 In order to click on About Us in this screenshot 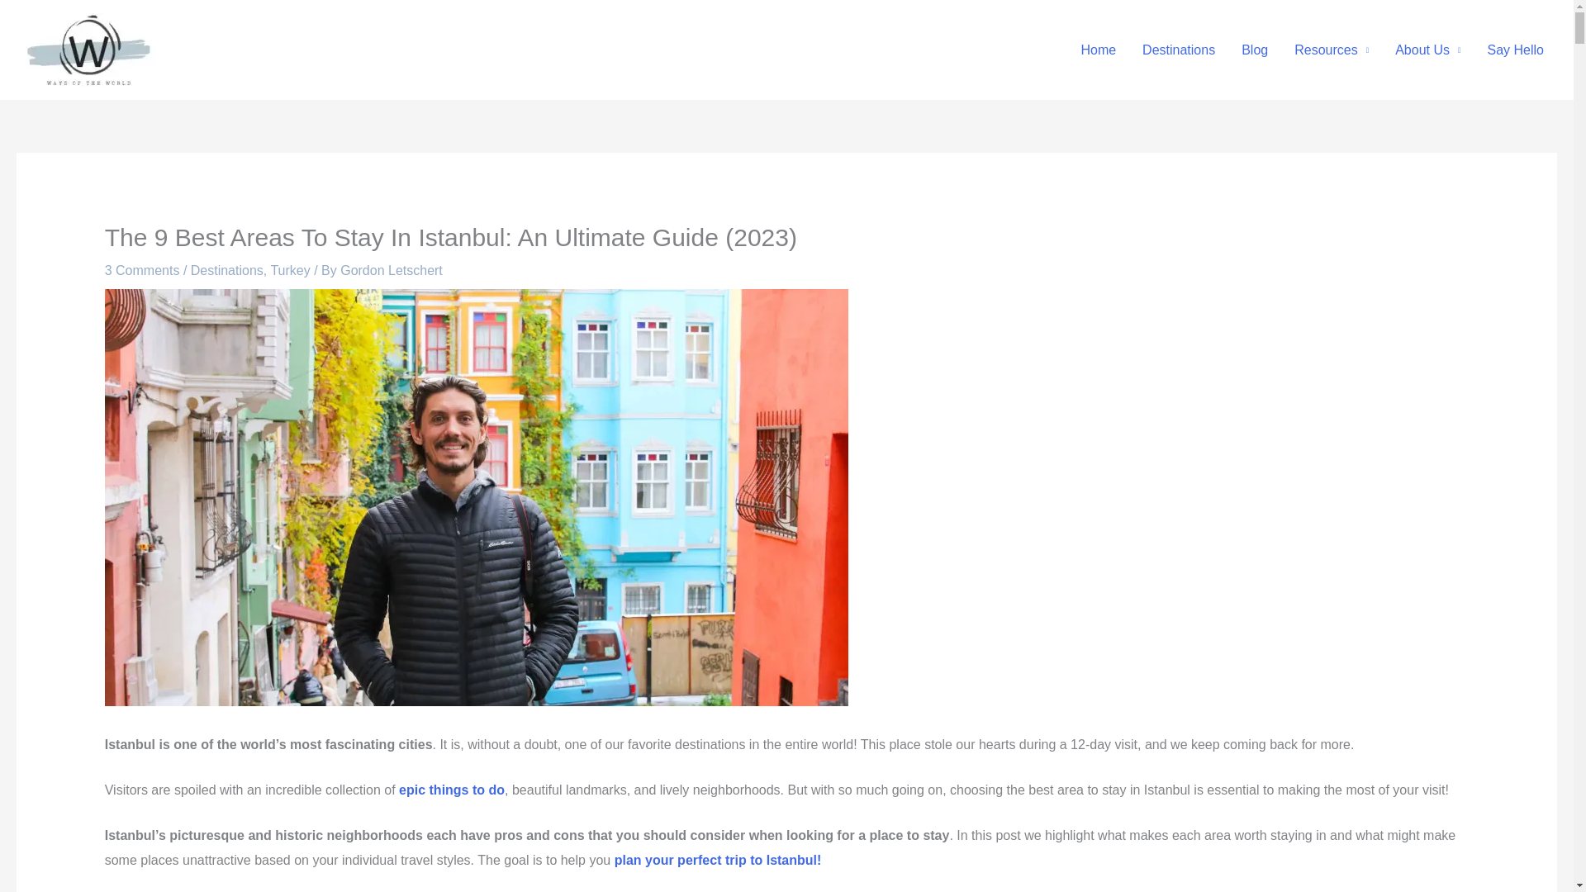, I will do `click(1427, 50)`.